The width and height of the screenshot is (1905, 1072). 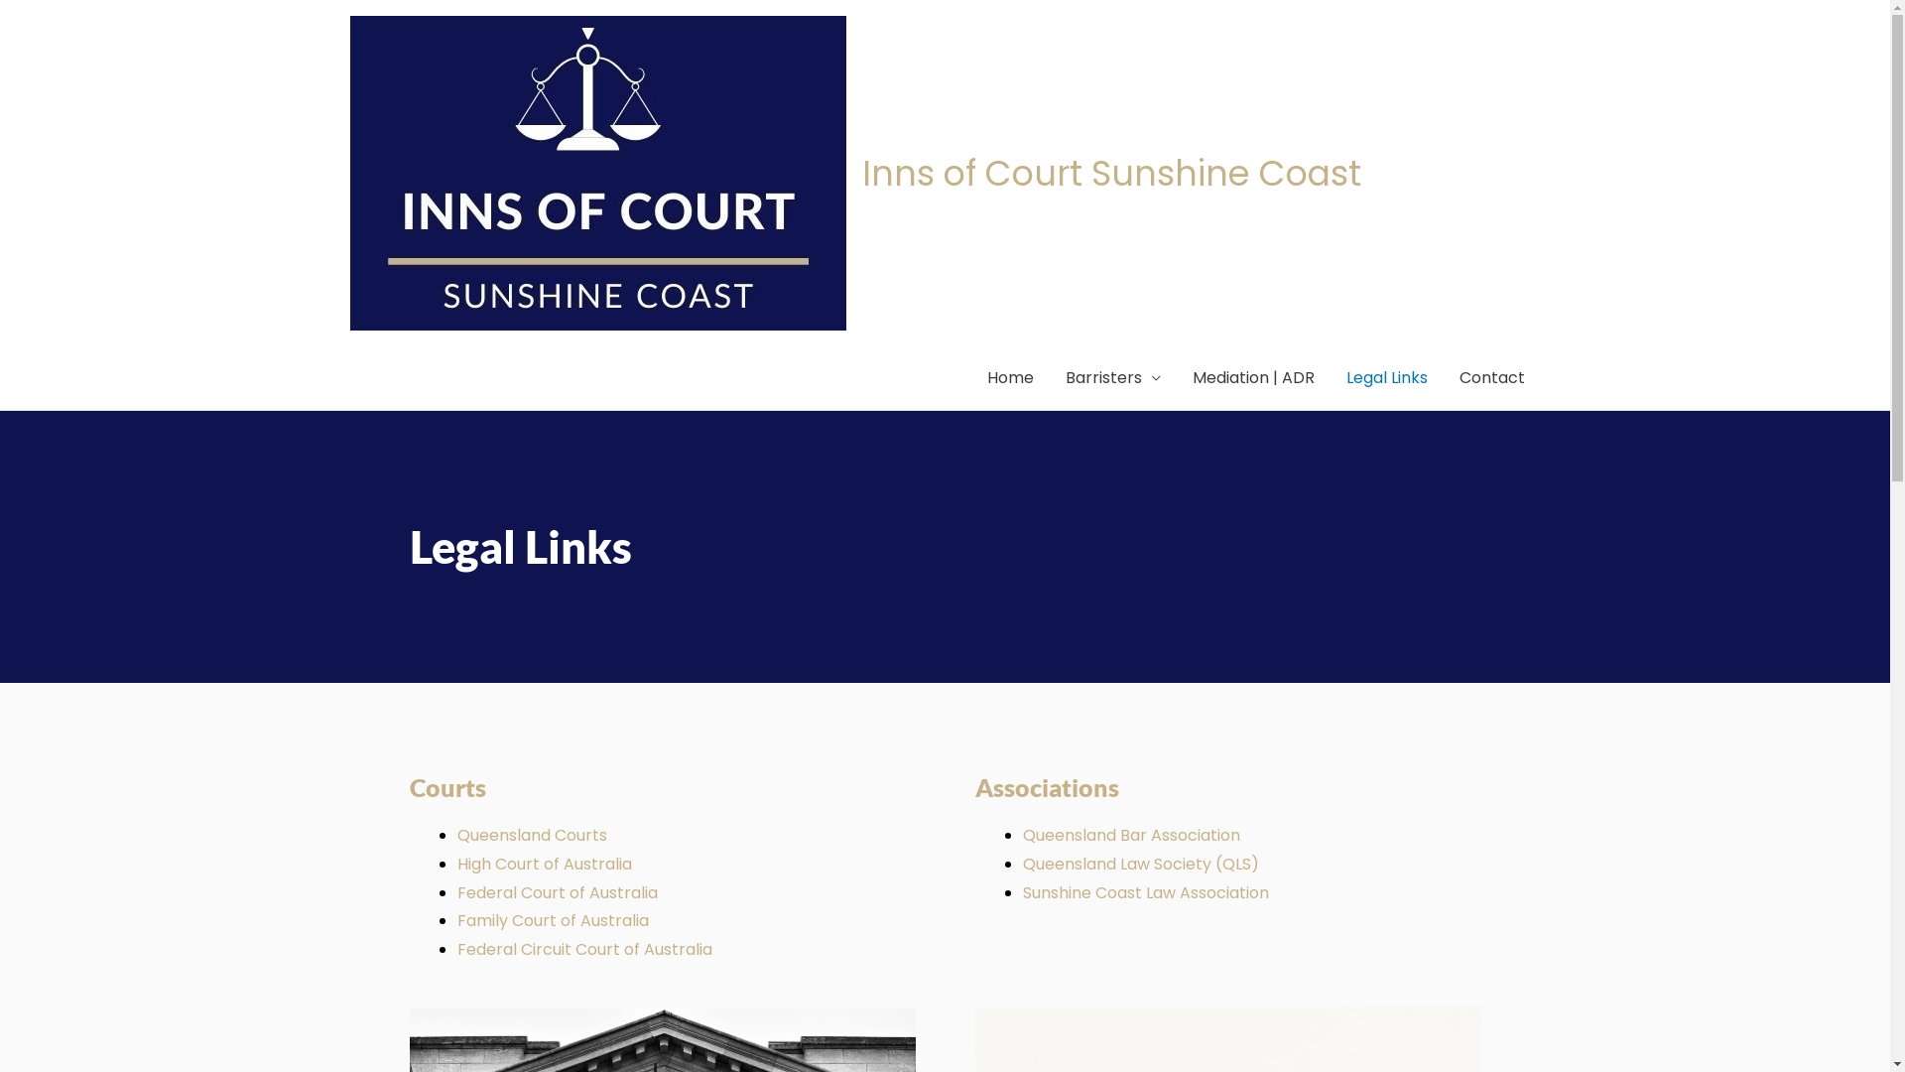 What do you see at coordinates (1113, 378) in the screenshot?
I see `Barristers` at bounding box center [1113, 378].